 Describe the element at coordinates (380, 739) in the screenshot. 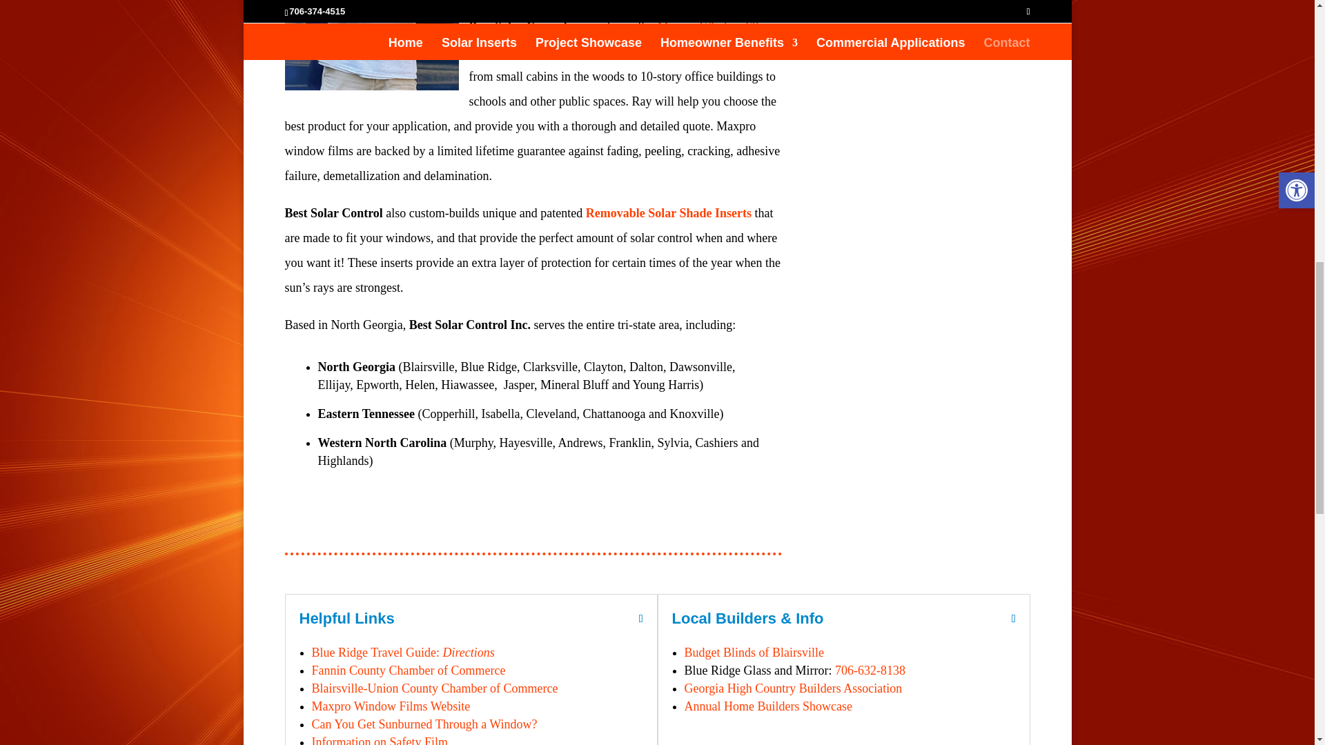

I see `WSJ Article on Window Decorating Trends` at that location.